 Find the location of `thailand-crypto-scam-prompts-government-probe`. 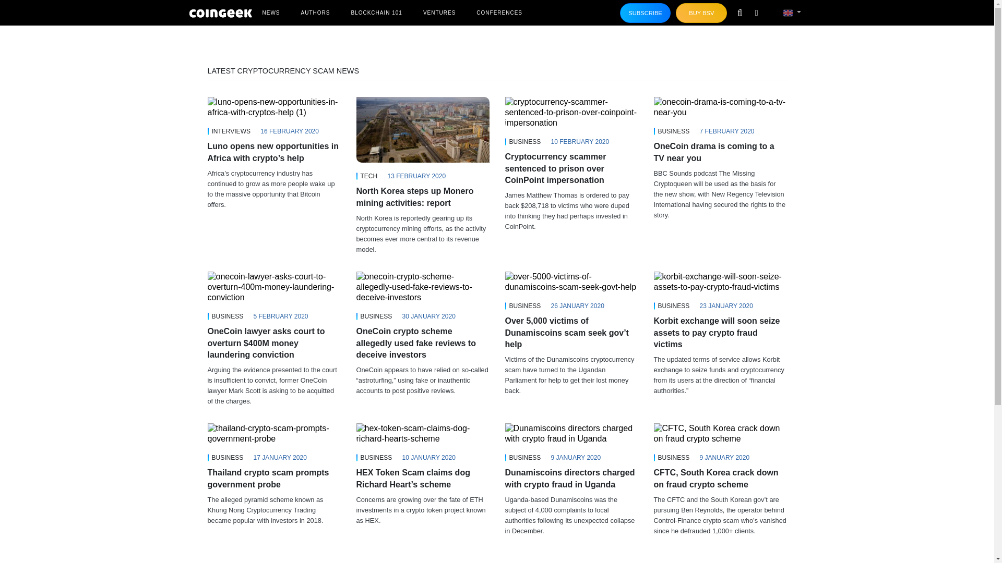

thailand-crypto-scam-prompts-government-probe is located at coordinates (273, 434).